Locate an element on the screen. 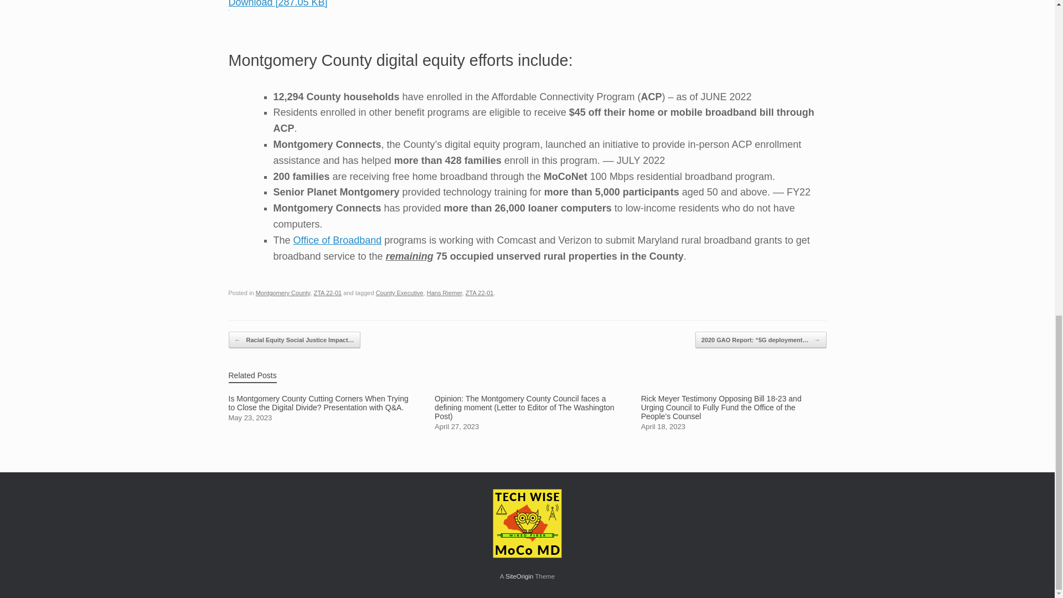 Image resolution: width=1063 pixels, height=598 pixels. Office of Broadband is located at coordinates (337, 240).